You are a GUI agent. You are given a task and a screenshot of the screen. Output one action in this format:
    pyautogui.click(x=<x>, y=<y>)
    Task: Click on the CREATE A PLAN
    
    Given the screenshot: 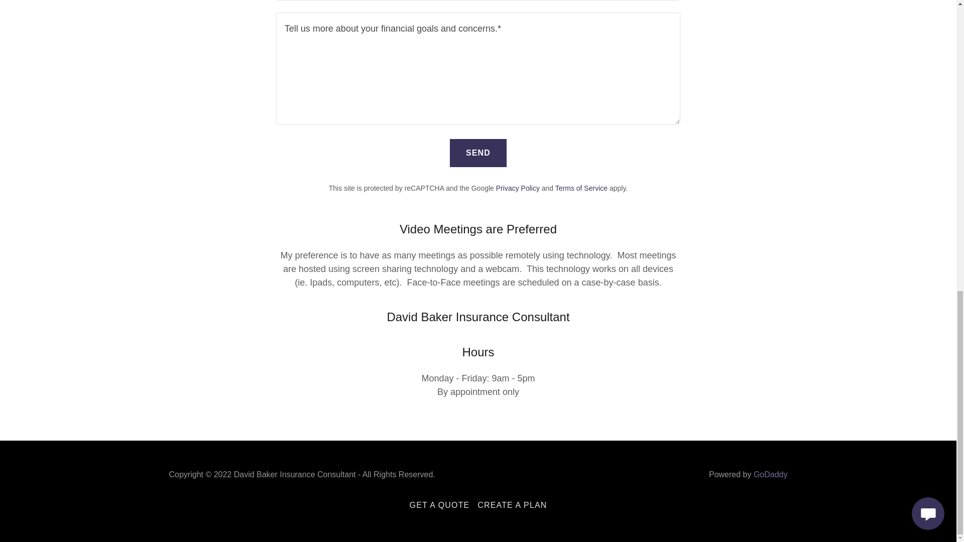 What is the action you would take?
    pyautogui.click(x=512, y=505)
    